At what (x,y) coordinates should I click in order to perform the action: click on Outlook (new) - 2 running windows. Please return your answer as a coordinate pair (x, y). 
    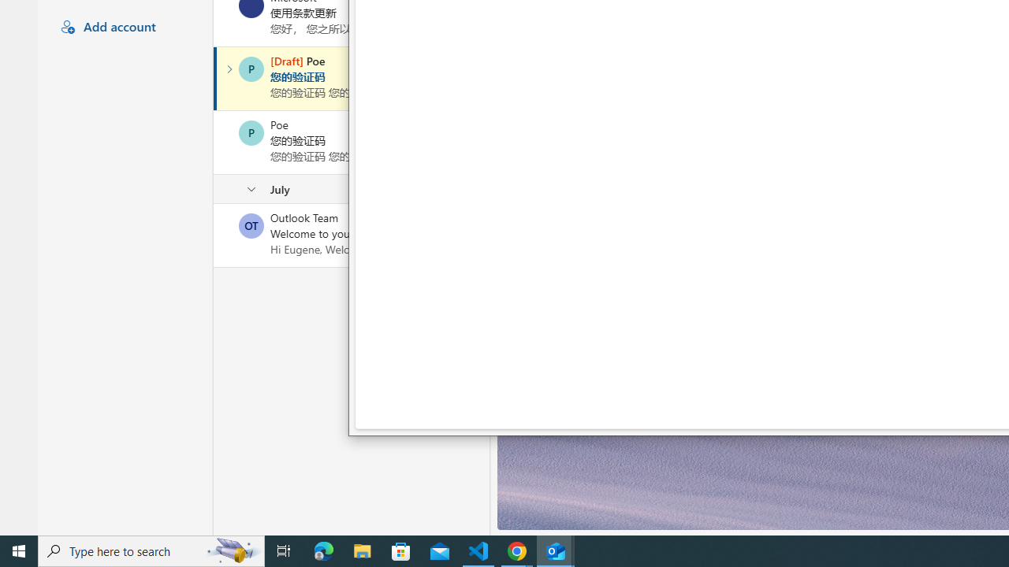
    Looking at the image, I should click on (555, 551).